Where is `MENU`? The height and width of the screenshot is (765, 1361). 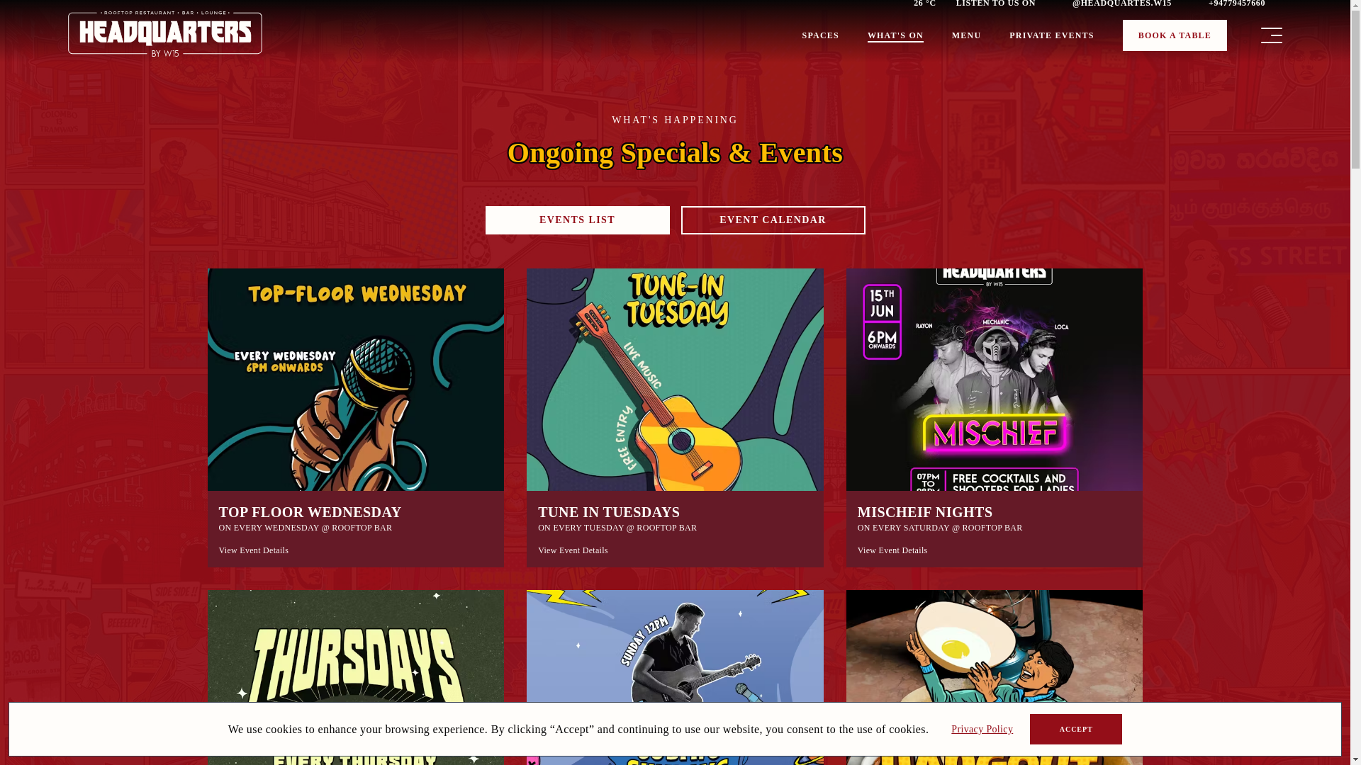 MENU is located at coordinates (966, 35).